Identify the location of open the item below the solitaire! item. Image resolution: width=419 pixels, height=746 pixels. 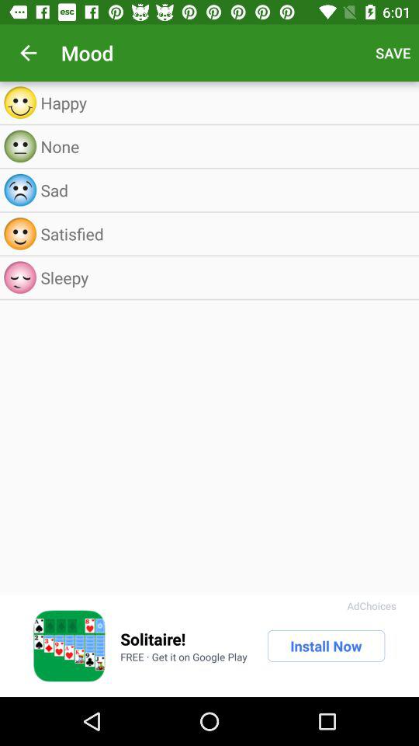
(183, 657).